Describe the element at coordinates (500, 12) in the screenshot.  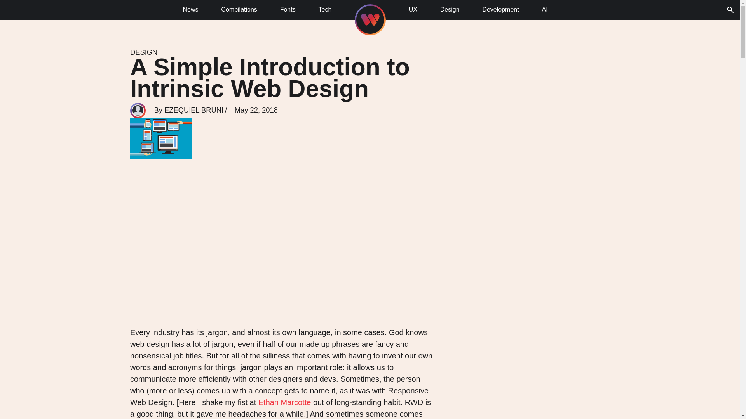
I see `Development` at that location.